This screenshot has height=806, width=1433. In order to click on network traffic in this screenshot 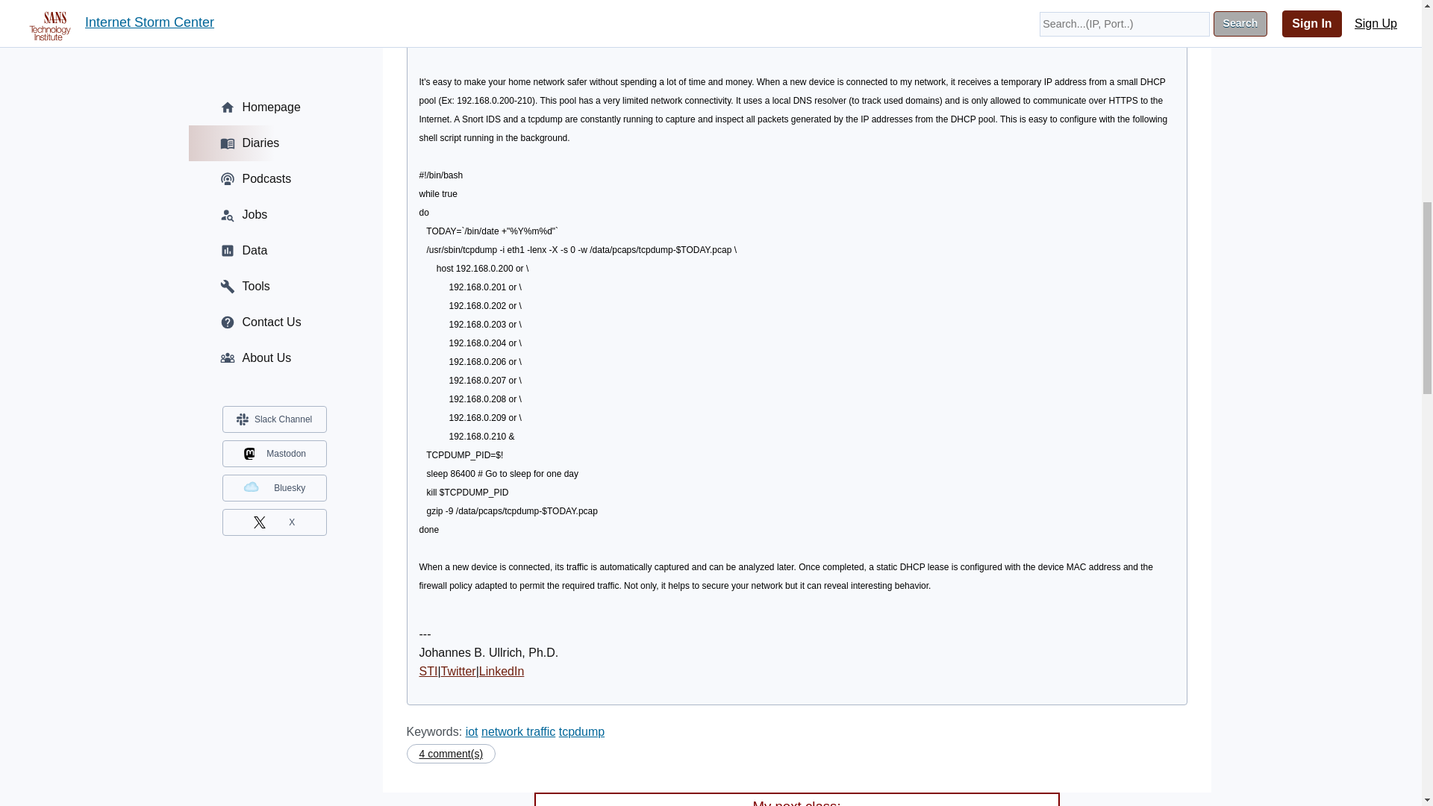, I will do `click(518, 731)`.